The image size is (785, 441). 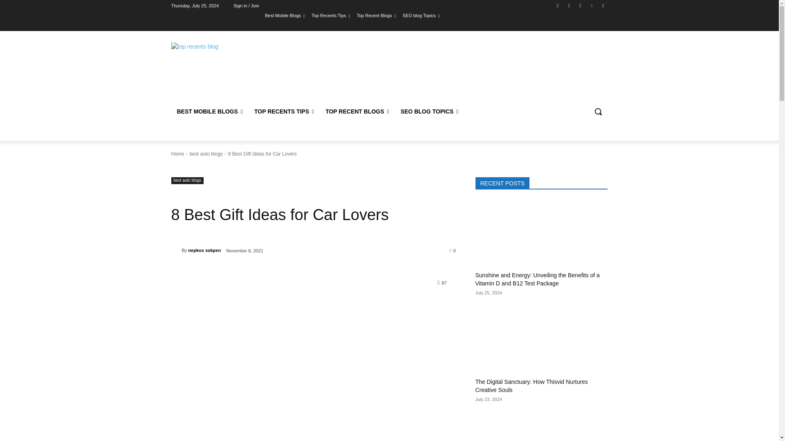 I want to click on nepkos sokpen, so click(x=176, y=250).